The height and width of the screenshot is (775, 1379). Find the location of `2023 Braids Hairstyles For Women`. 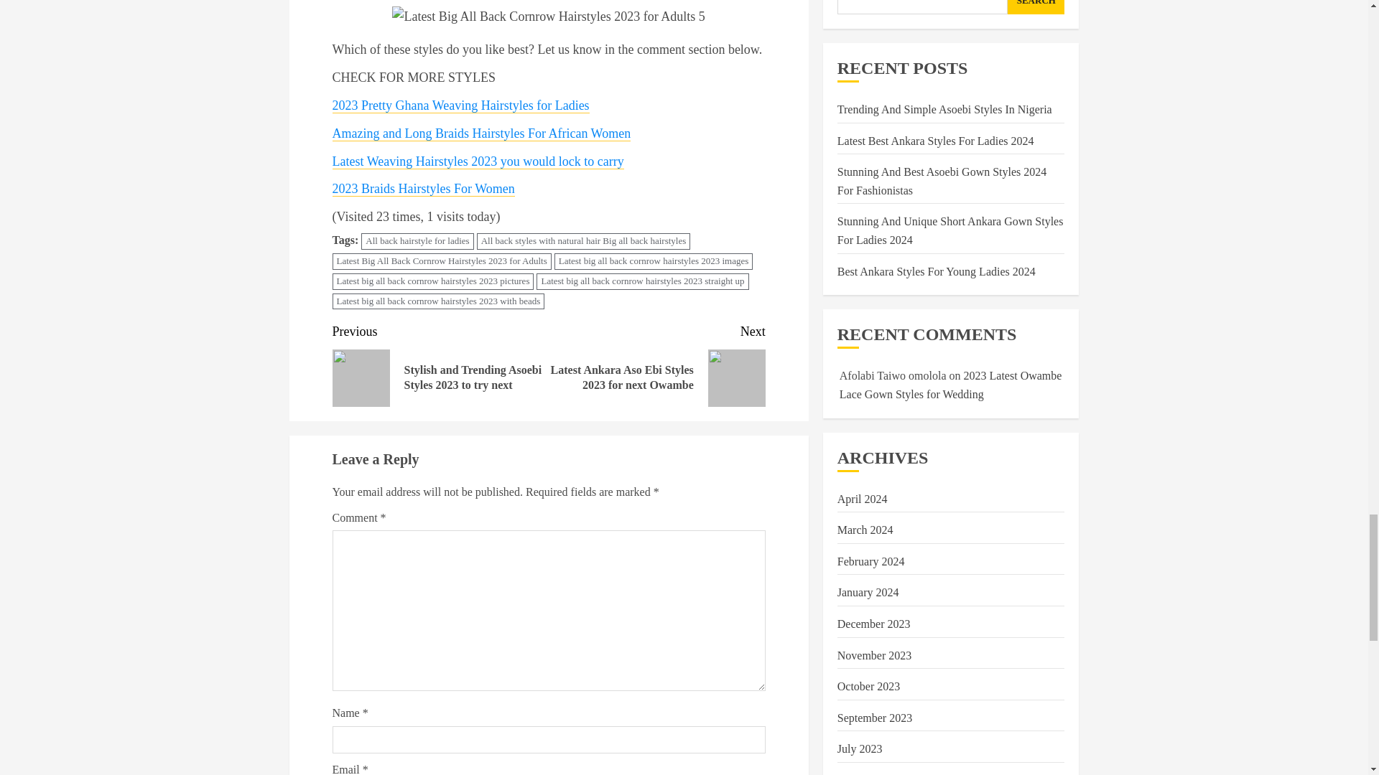

2023 Braids Hairstyles For Women is located at coordinates (423, 189).